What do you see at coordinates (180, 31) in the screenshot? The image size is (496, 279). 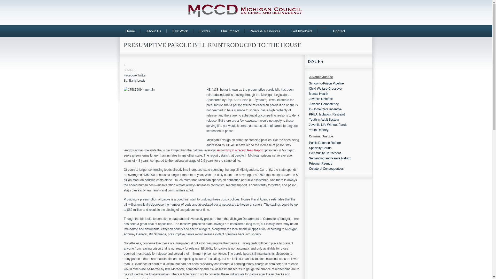 I see `Our Work` at bounding box center [180, 31].